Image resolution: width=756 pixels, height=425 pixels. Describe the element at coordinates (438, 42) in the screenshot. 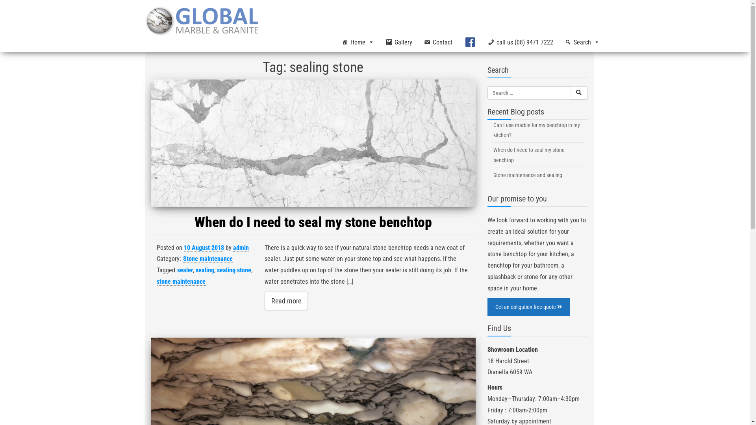

I see `Contact` at that location.